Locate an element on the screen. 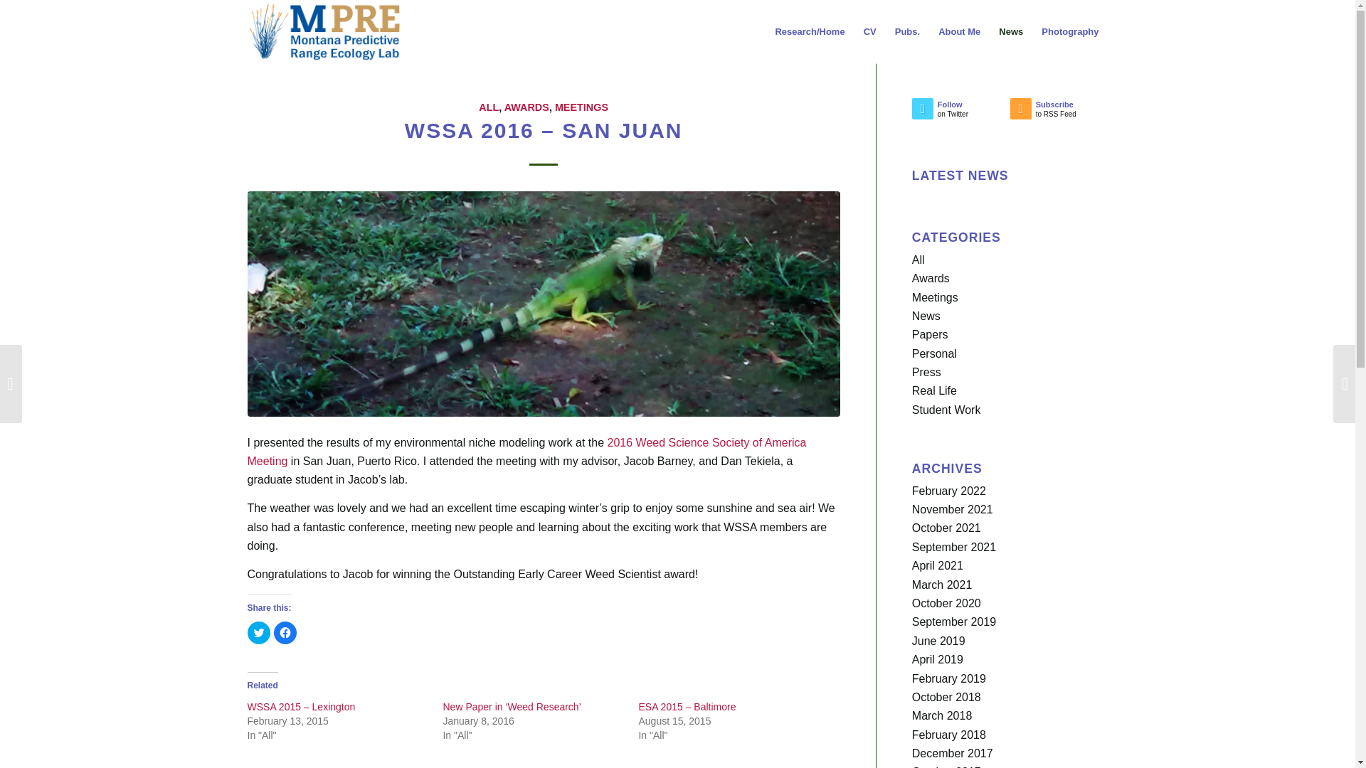  Click to share on Twitter is located at coordinates (285, 633).